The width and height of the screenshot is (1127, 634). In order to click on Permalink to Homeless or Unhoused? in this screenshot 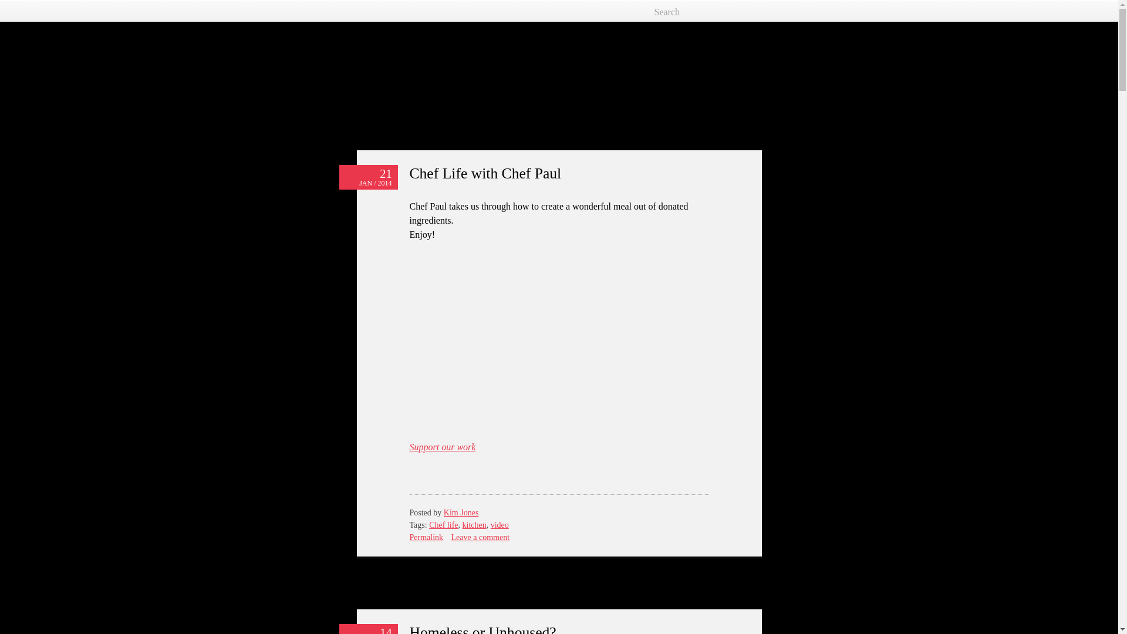, I will do `click(368, 629)`.